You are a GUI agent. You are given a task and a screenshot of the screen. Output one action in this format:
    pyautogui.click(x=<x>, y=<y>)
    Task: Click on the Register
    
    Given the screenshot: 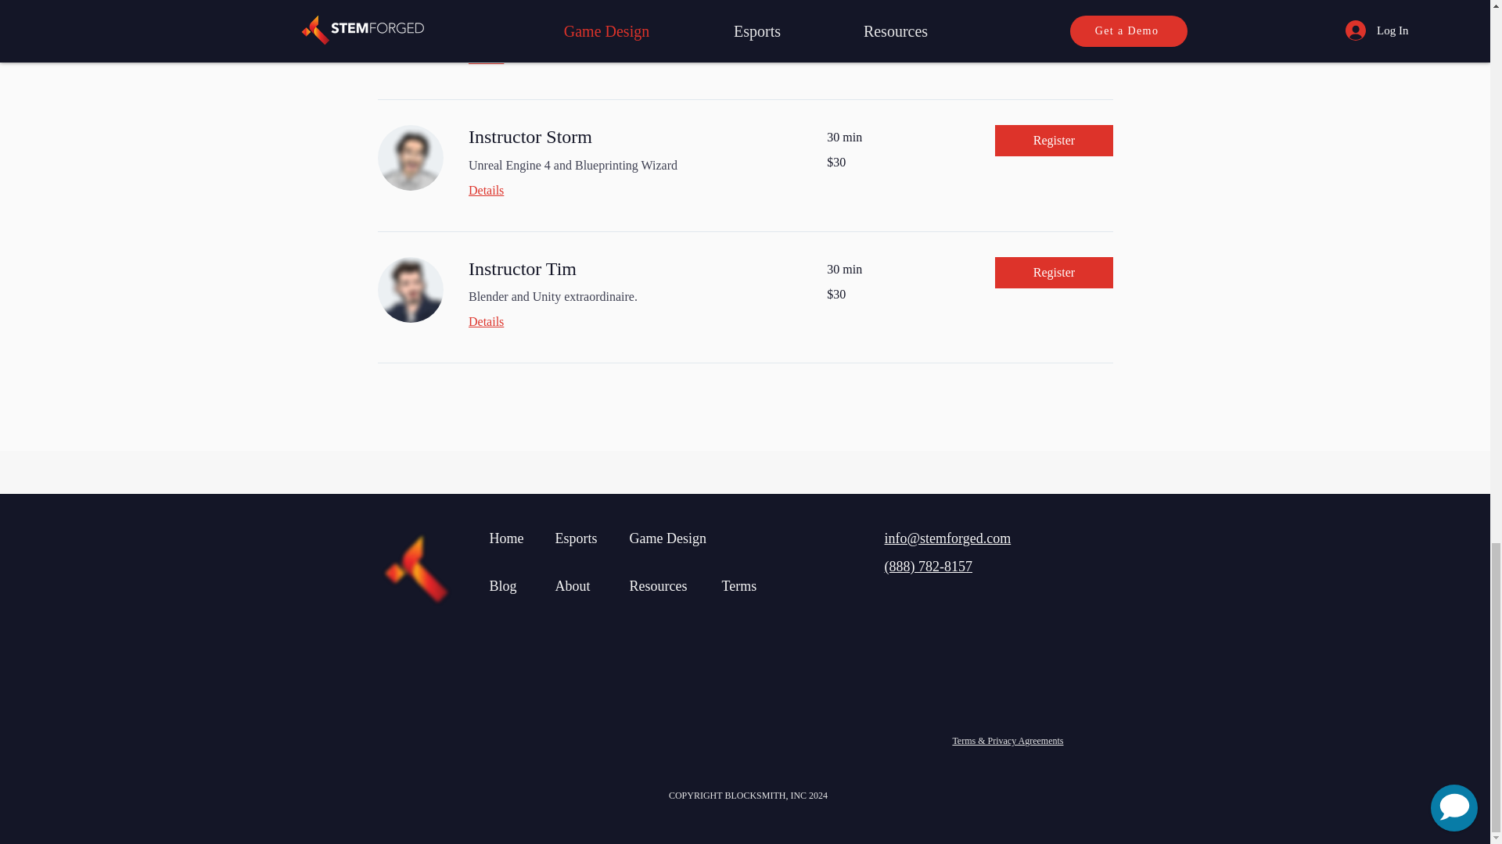 What is the action you would take?
    pyautogui.click(x=1053, y=13)
    